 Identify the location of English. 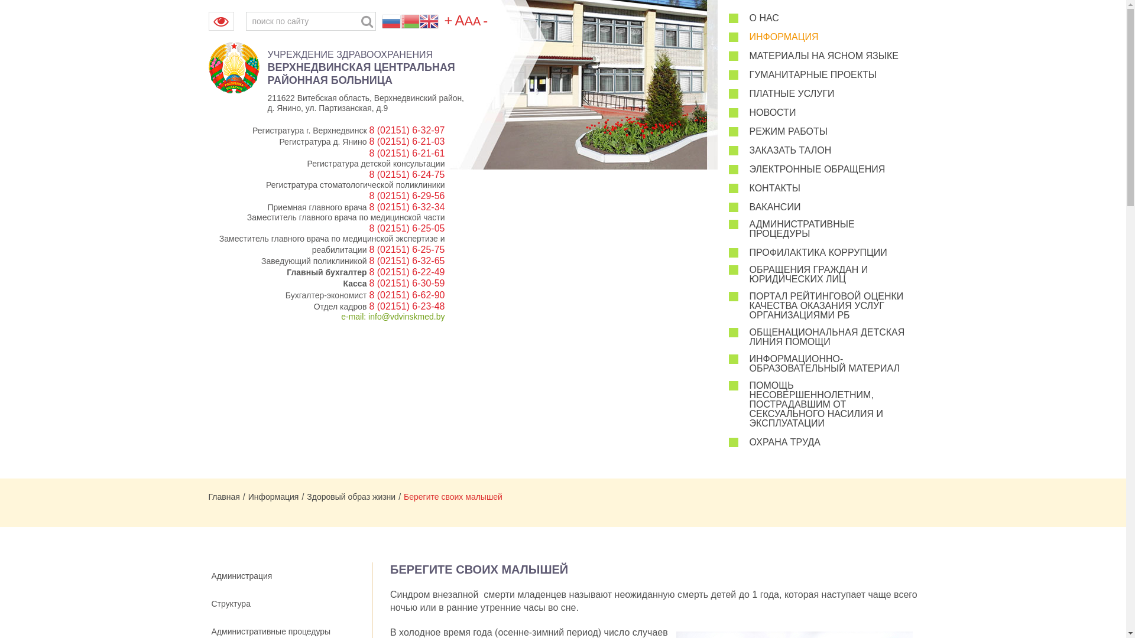
(429, 21).